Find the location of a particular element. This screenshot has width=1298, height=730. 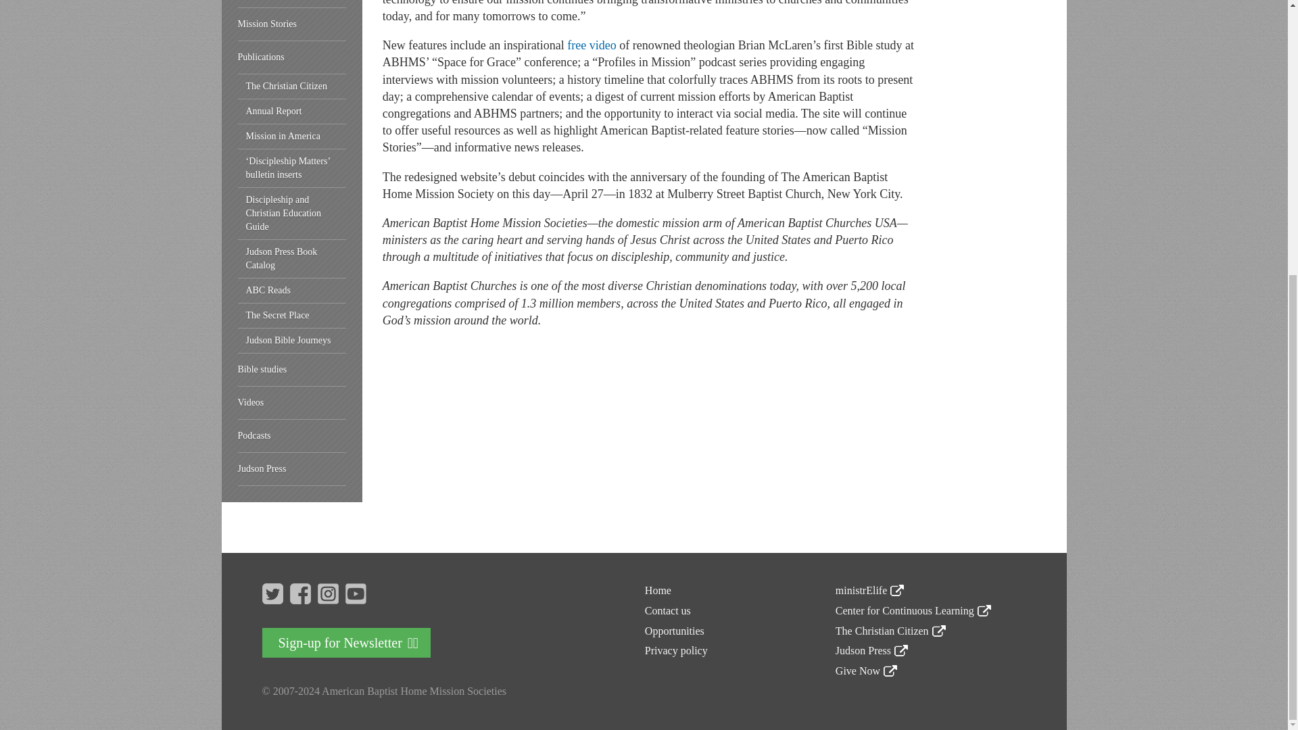

Mission Stories is located at coordinates (292, 24).